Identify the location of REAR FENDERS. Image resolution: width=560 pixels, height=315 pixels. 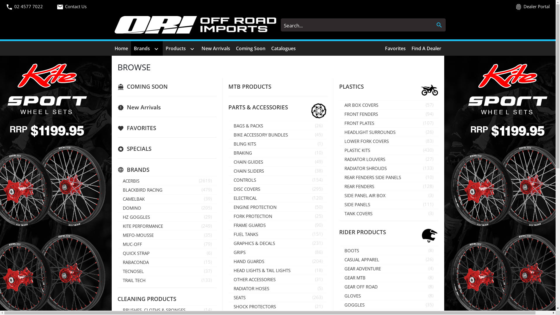
(379, 186).